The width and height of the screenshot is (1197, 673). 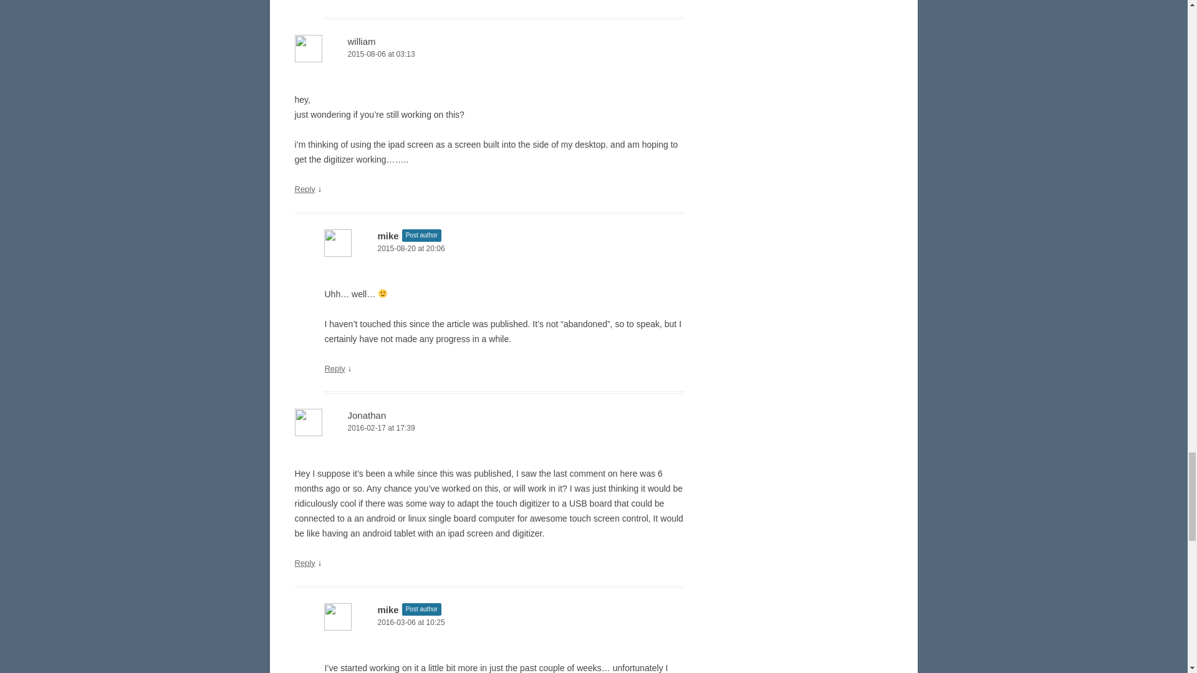 I want to click on Reply, so click(x=304, y=189).